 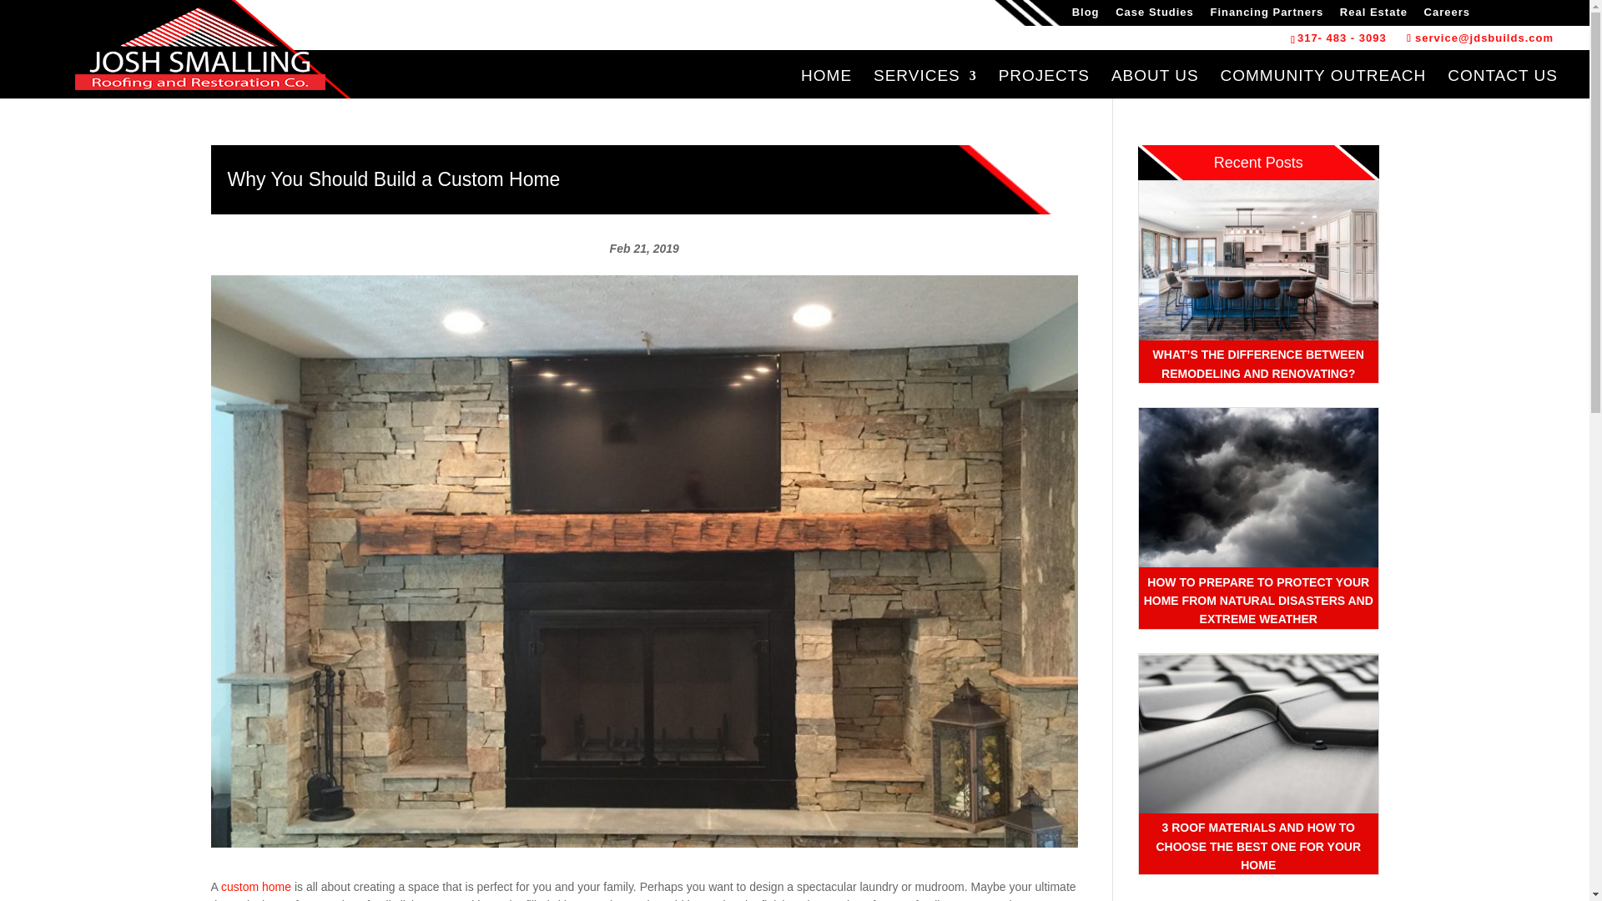 I want to click on ABOUT US, so click(x=1155, y=83).